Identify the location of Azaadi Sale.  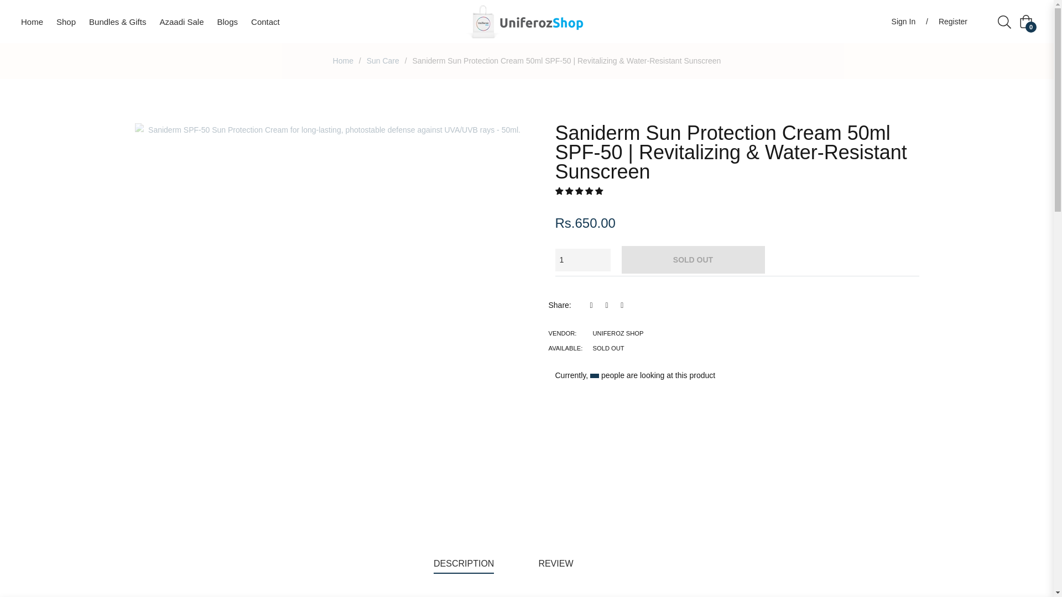
(181, 22).